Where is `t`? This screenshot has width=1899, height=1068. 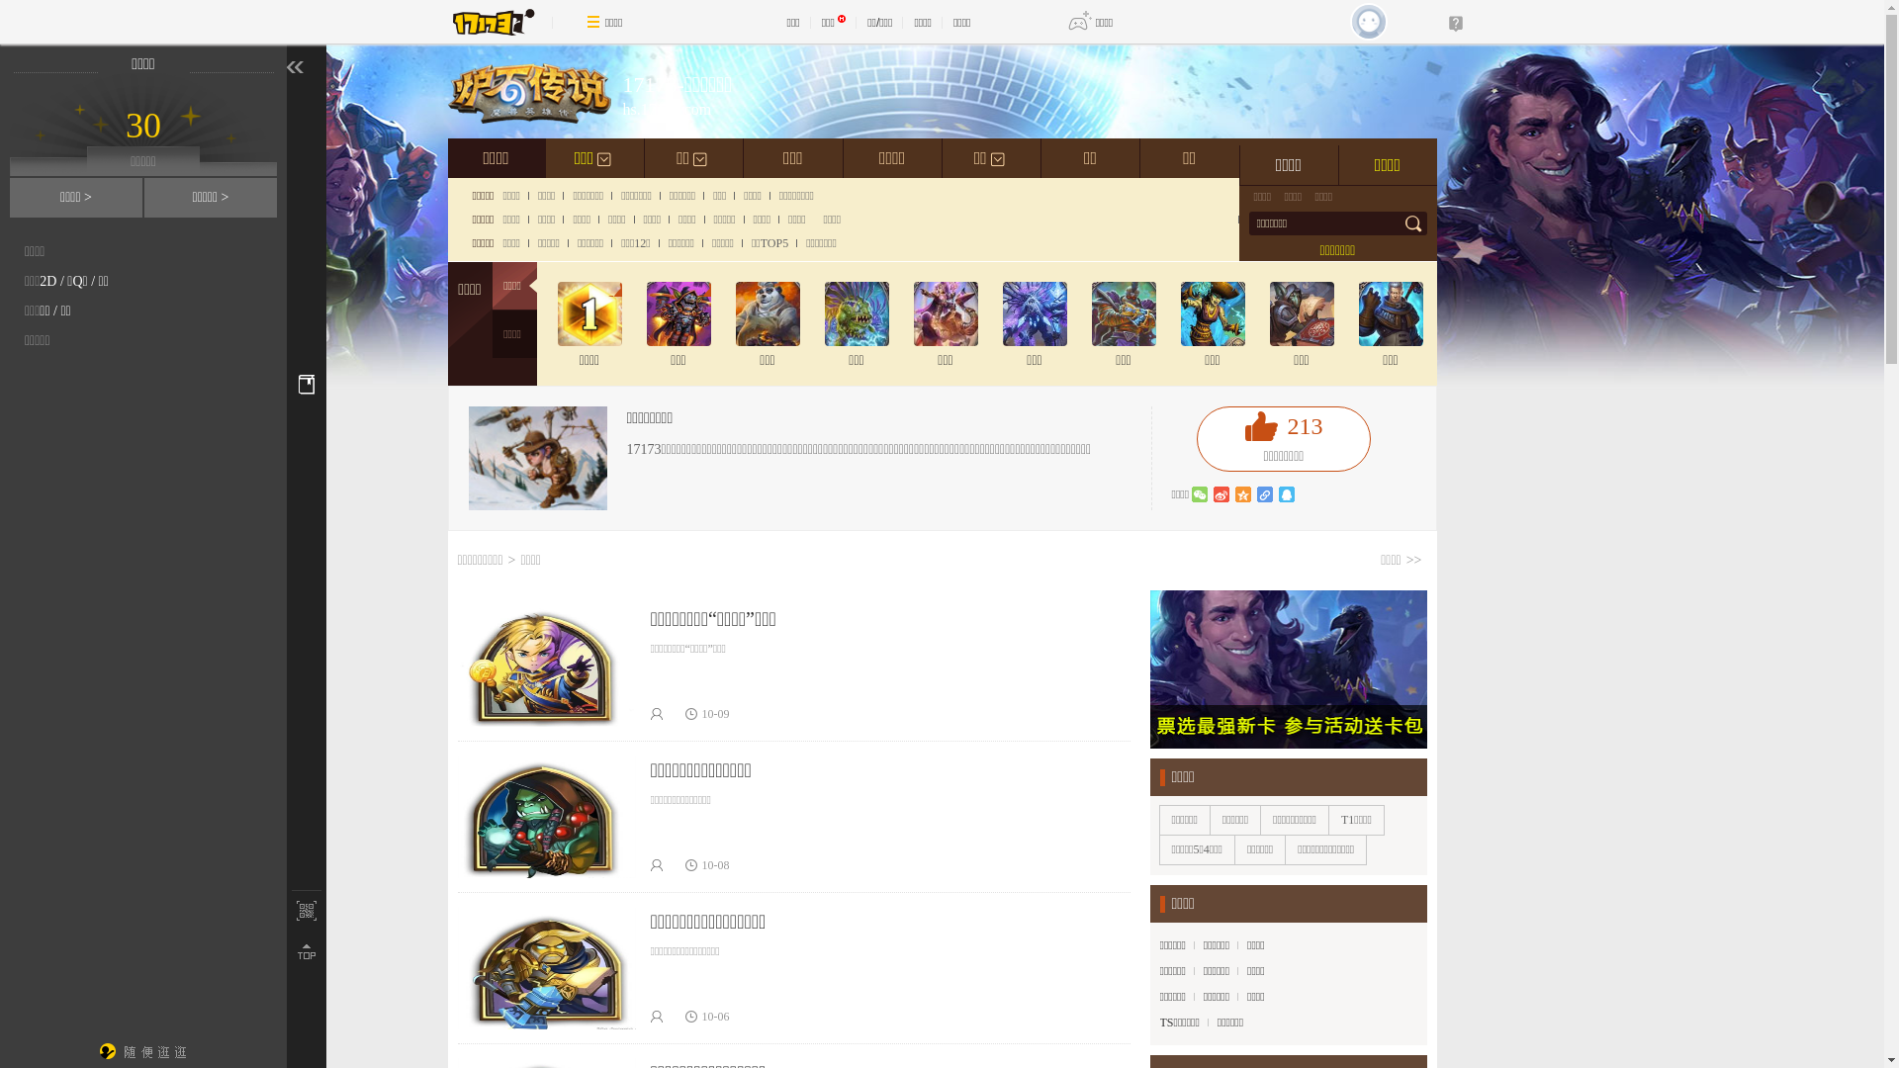
t is located at coordinates (1221, 494).